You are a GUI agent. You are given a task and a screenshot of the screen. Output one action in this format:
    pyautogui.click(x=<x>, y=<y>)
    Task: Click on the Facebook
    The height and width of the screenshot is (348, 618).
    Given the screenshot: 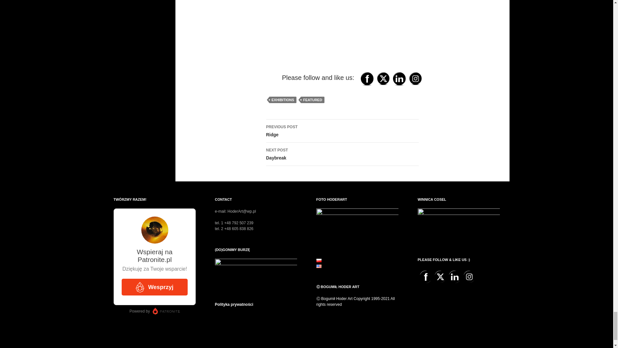 What is the action you would take?
    pyautogui.click(x=367, y=79)
    